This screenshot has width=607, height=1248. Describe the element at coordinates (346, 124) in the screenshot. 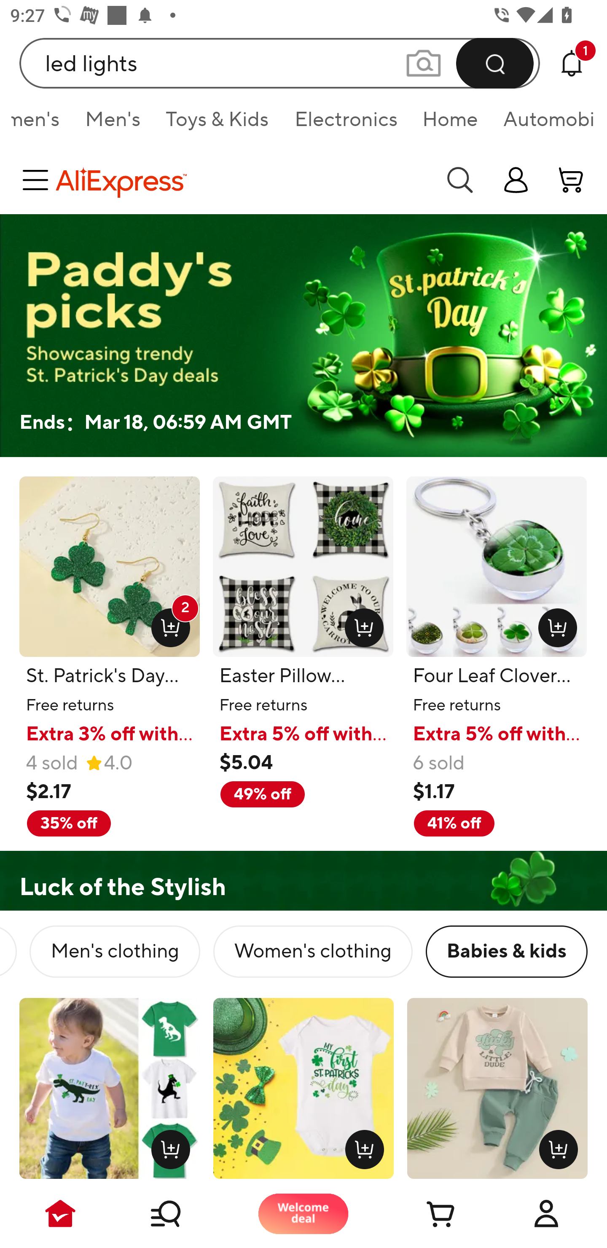

I see `Electronics` at that location.